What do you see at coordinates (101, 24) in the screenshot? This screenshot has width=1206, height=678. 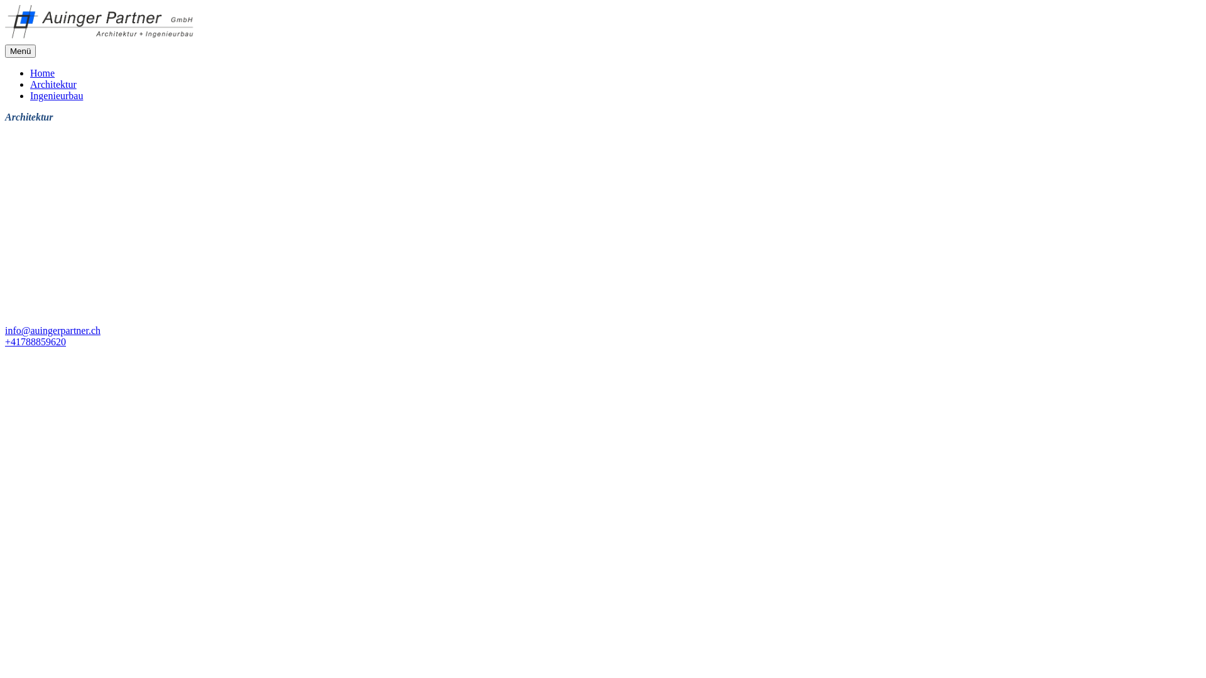 I see `Auinger Partner GmbH` at bounding box center [101, 24].